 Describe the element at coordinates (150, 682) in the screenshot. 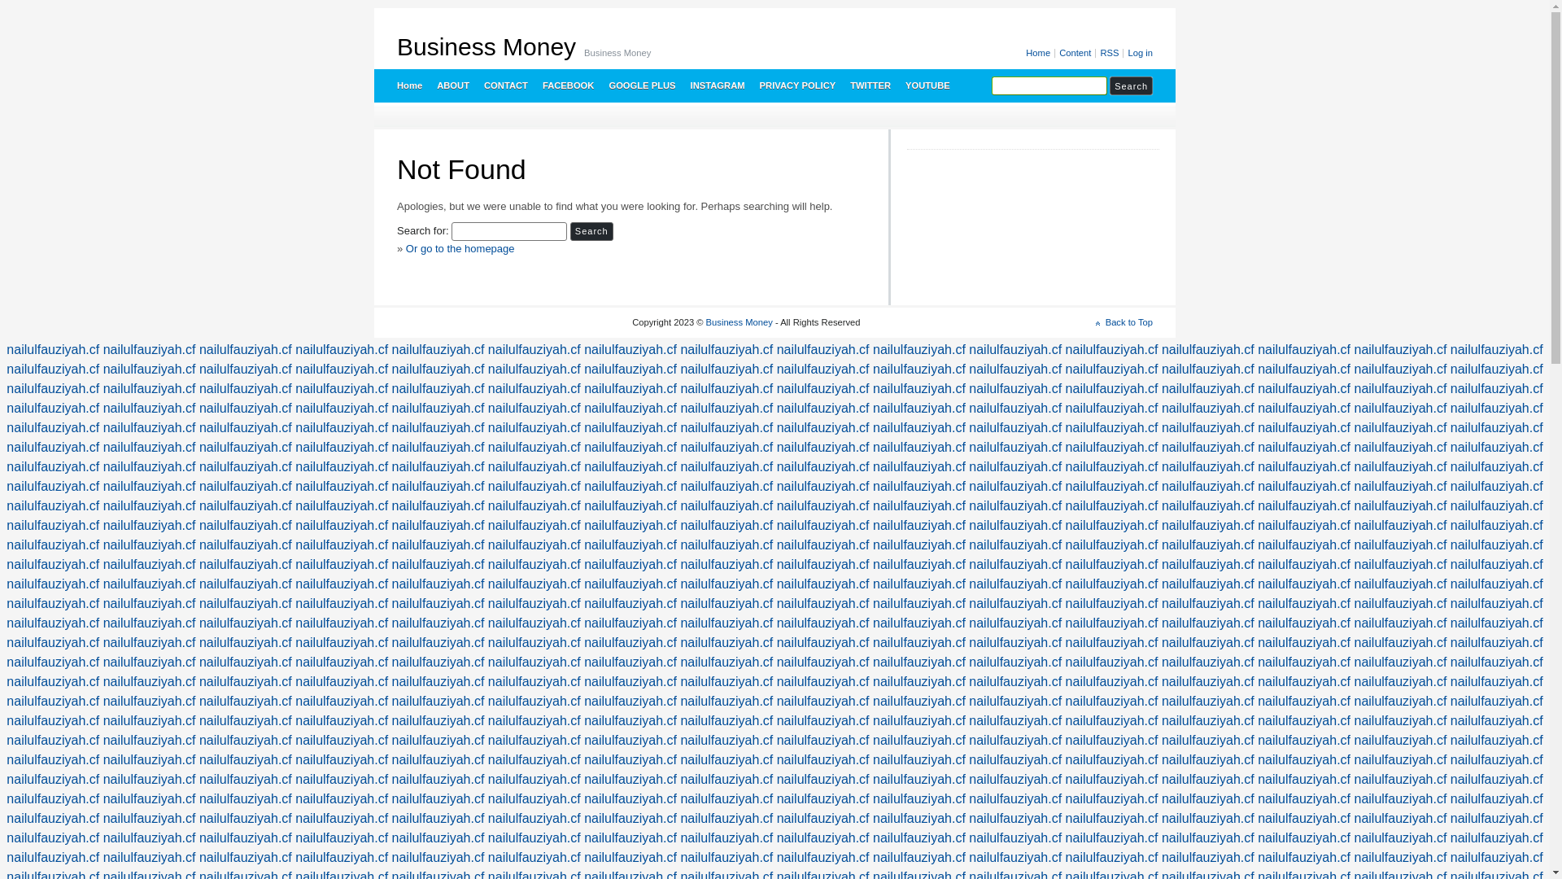

I see `nailulfauziyah.cf` at that location.